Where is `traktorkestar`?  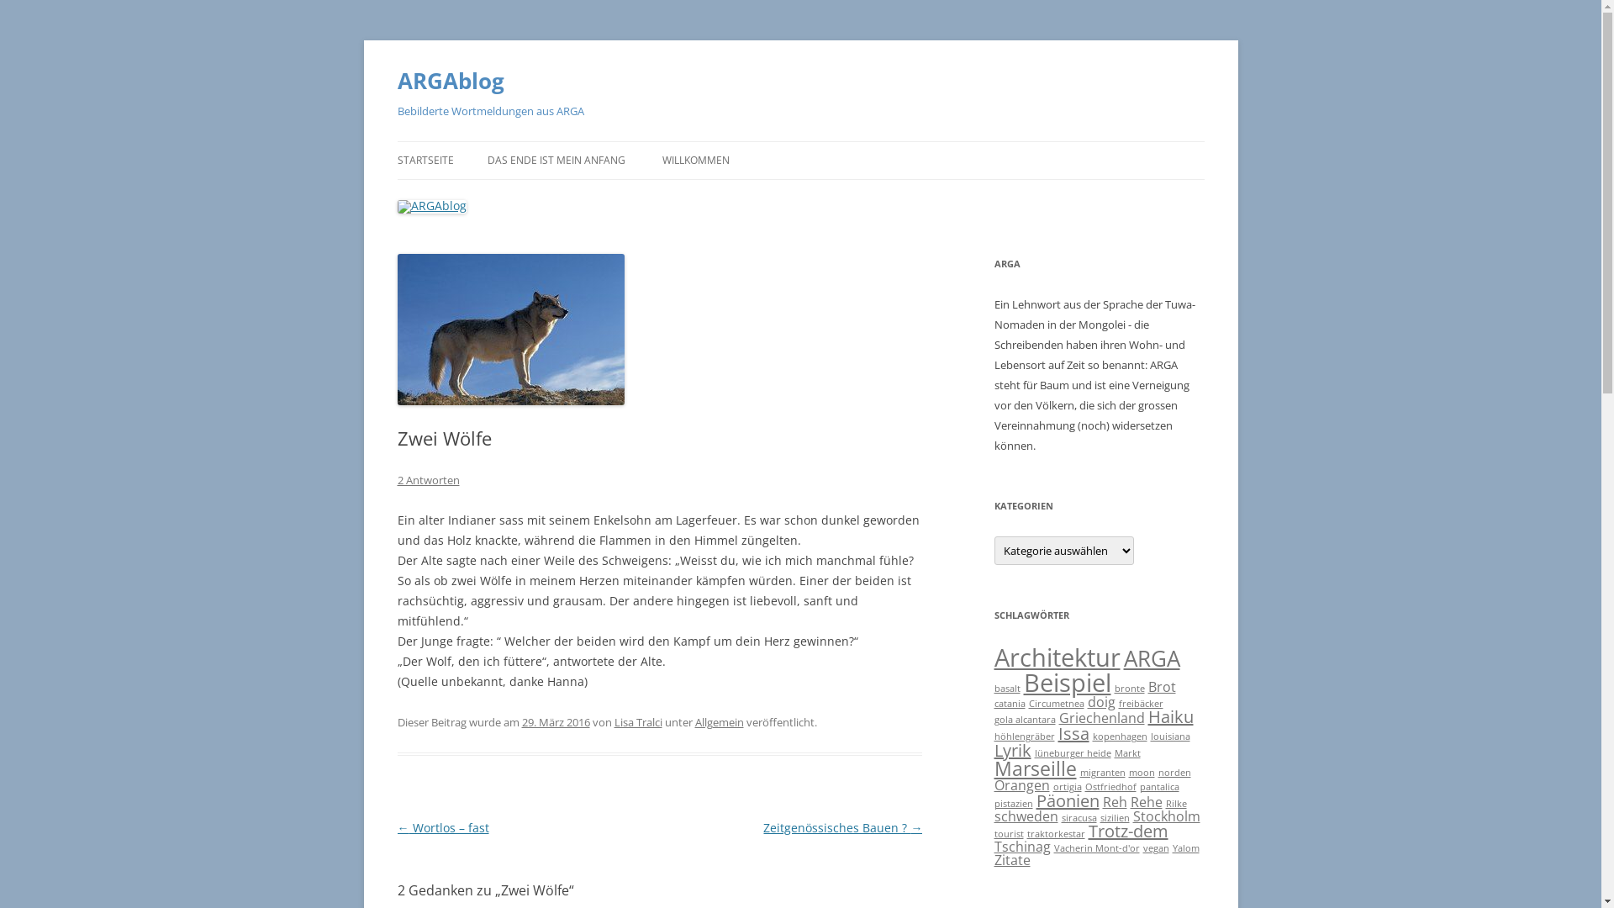 traktorkestar is located at coordinates (1056, 834).